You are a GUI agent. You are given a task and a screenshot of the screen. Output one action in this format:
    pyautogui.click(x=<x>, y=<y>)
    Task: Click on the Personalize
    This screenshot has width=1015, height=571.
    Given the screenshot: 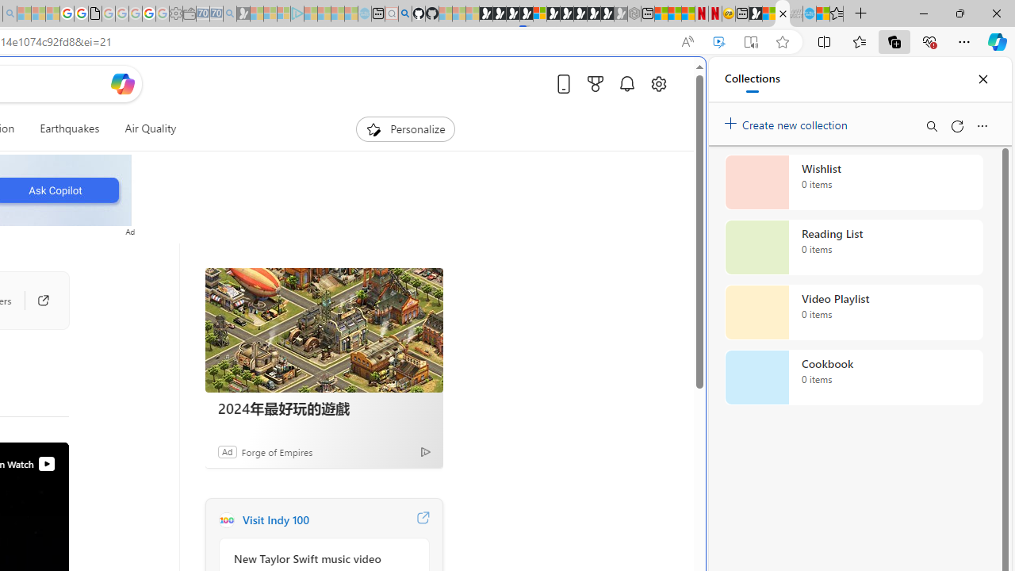 What is the action you would take?
    pyautogui.click(x=406, y=128)
    